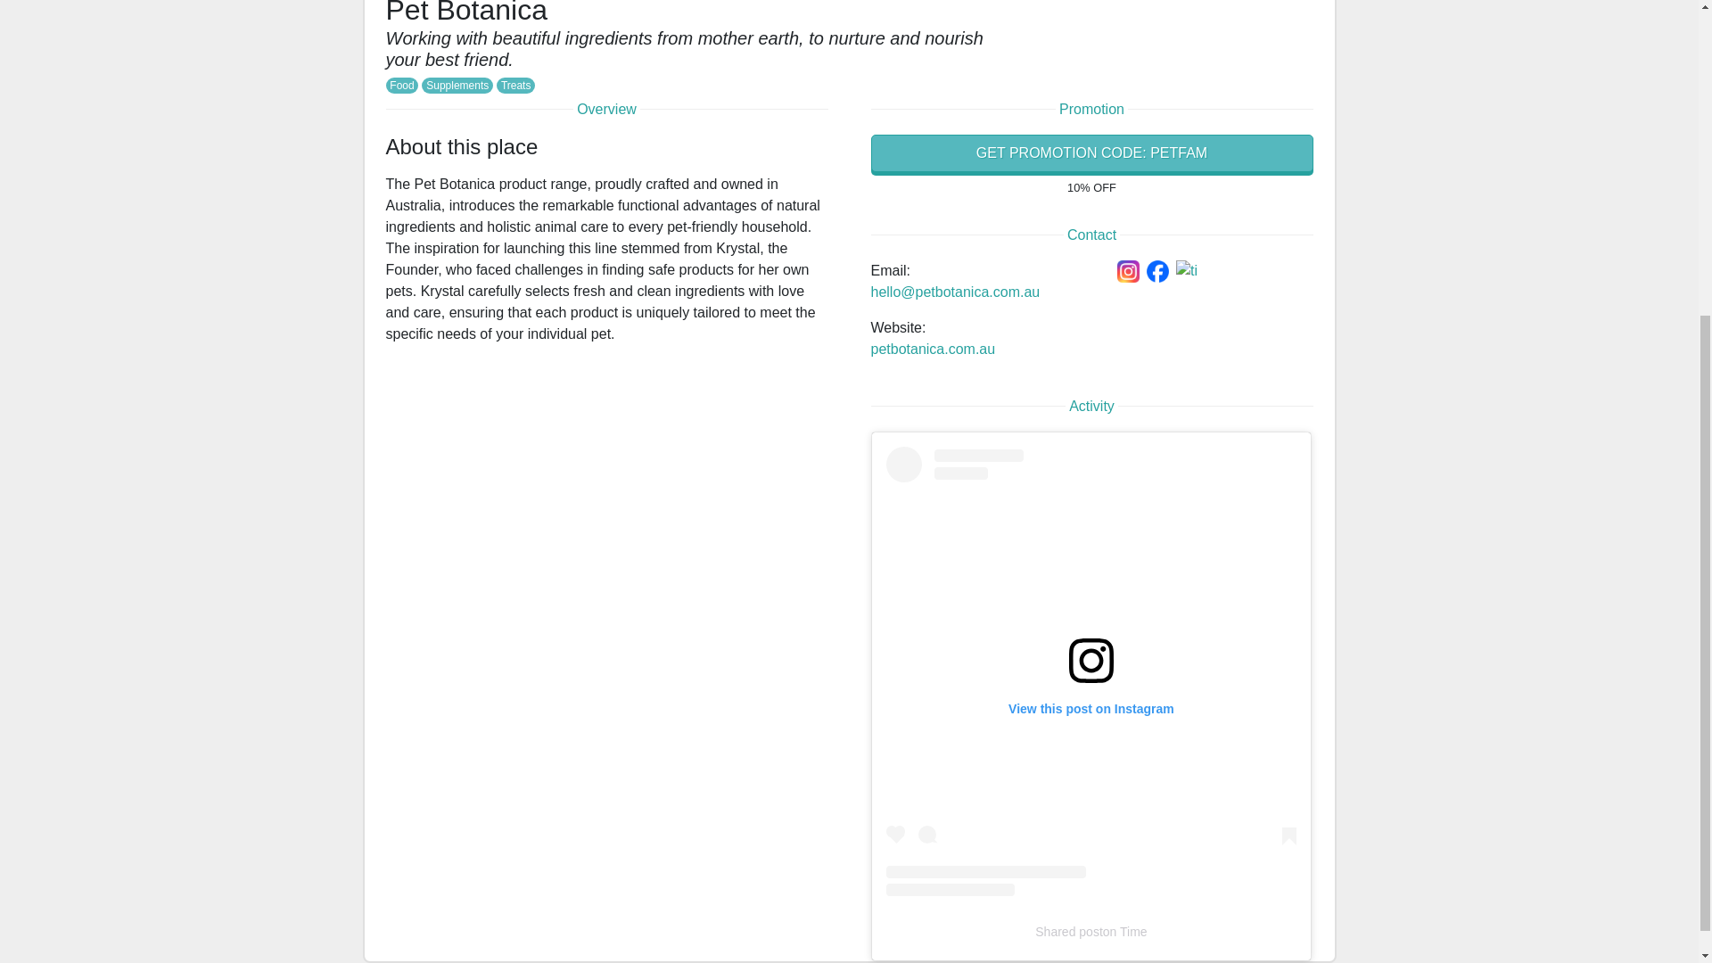 The width and height of the screenshot is (1712, 963). Describe the element at coordinates (1091, 671) in the screenshot. I see `View this post on Instagram` at that location.